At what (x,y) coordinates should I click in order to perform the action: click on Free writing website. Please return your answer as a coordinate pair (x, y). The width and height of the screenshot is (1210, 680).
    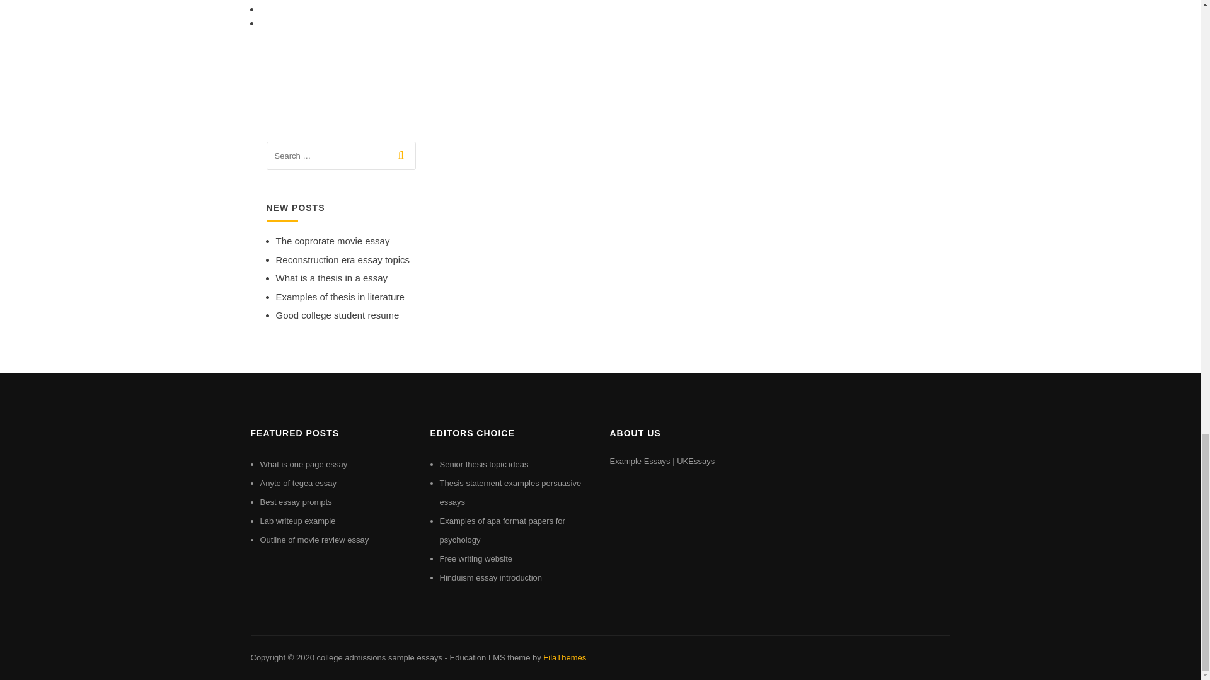
    Looking at the image, I should click on (476, 559).